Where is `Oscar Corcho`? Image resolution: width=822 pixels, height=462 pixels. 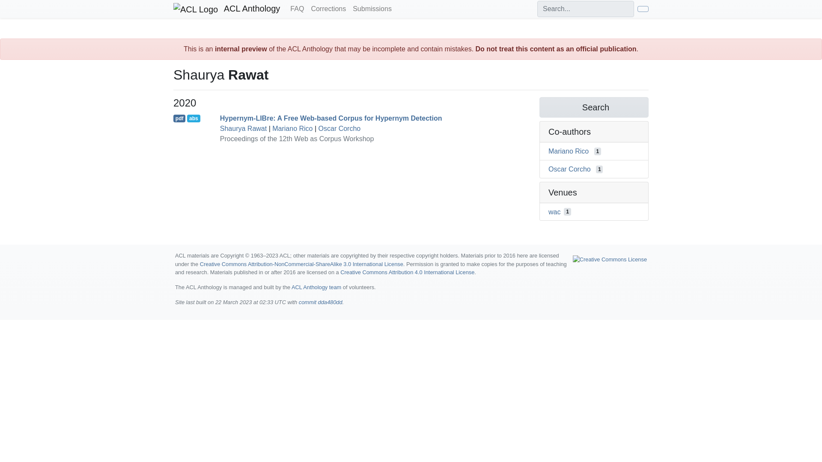 Oscar Corcho is located at coordinates (340, 128).